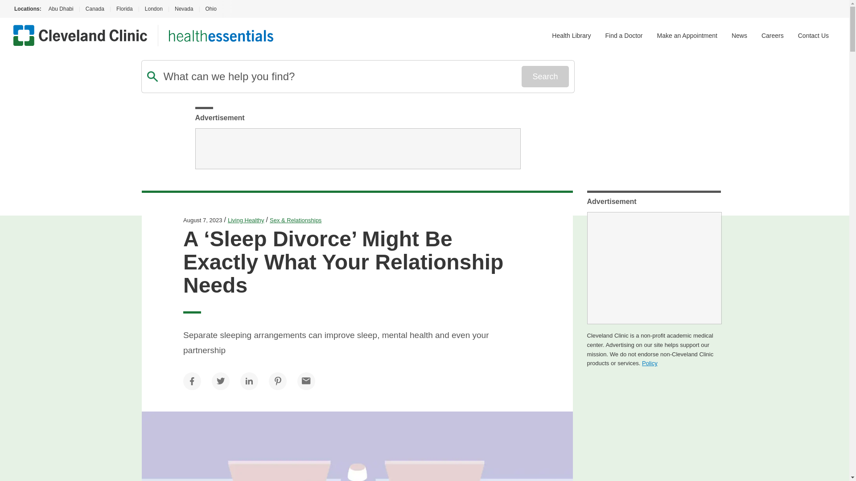  I want to click on Canada, so click(95, 9).